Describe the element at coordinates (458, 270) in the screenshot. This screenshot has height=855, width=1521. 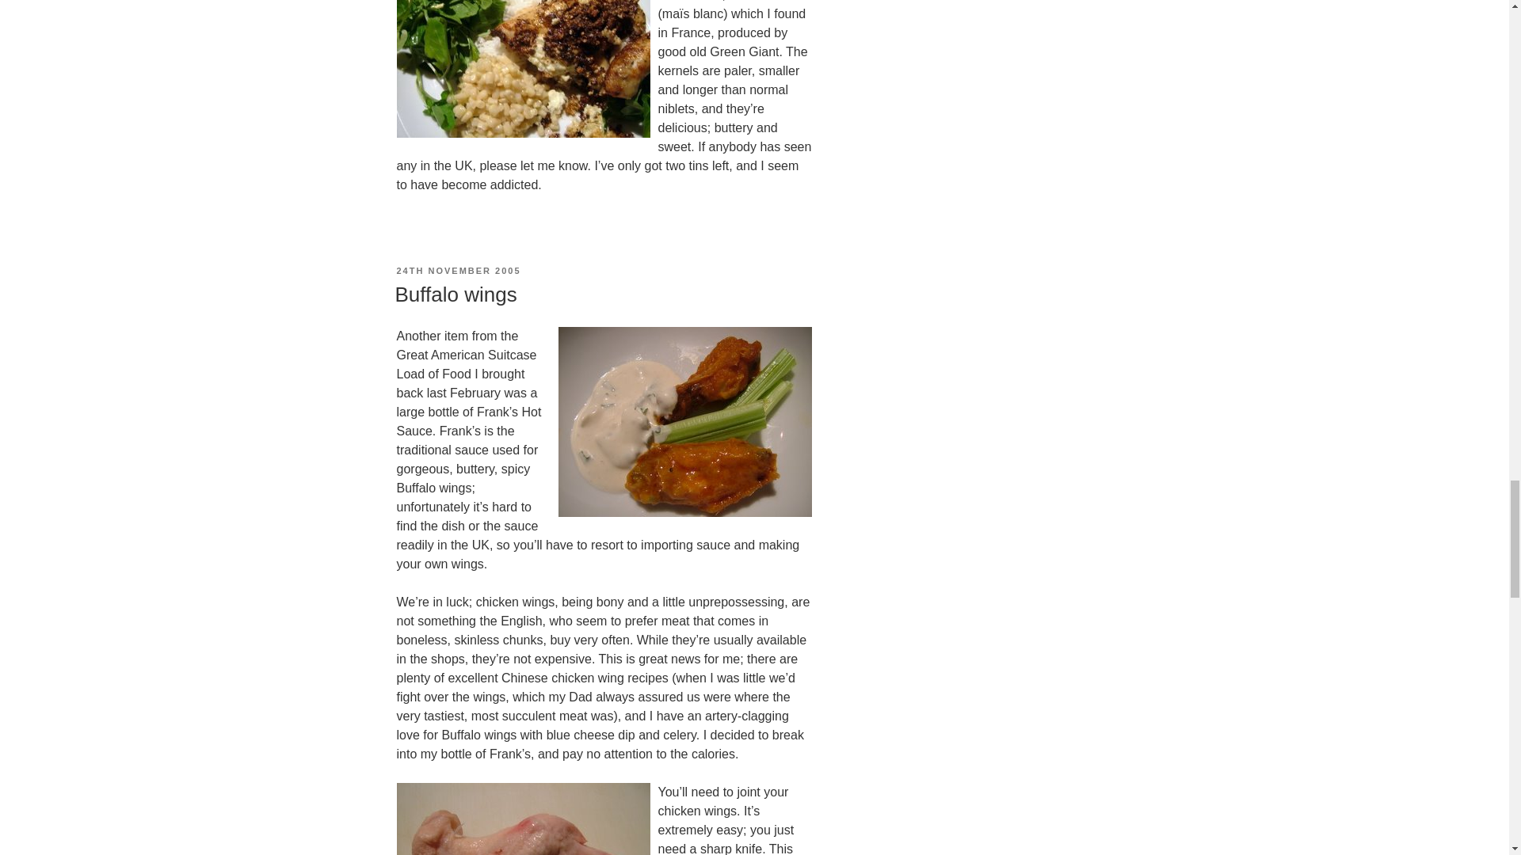
I see `24TH NOVEMBER 2005` at that location.